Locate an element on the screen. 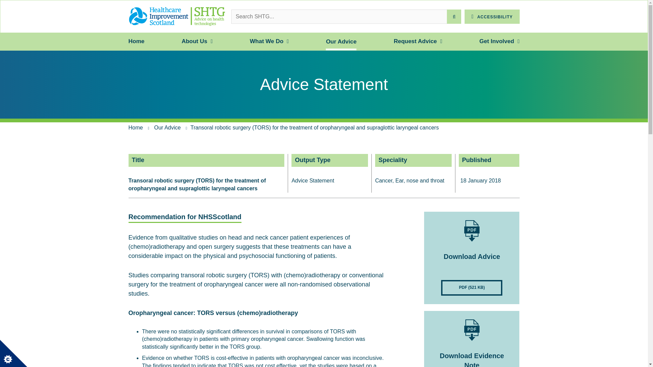 This screenshot has height=367, width=653. Home is located at coordinates (136, 41).